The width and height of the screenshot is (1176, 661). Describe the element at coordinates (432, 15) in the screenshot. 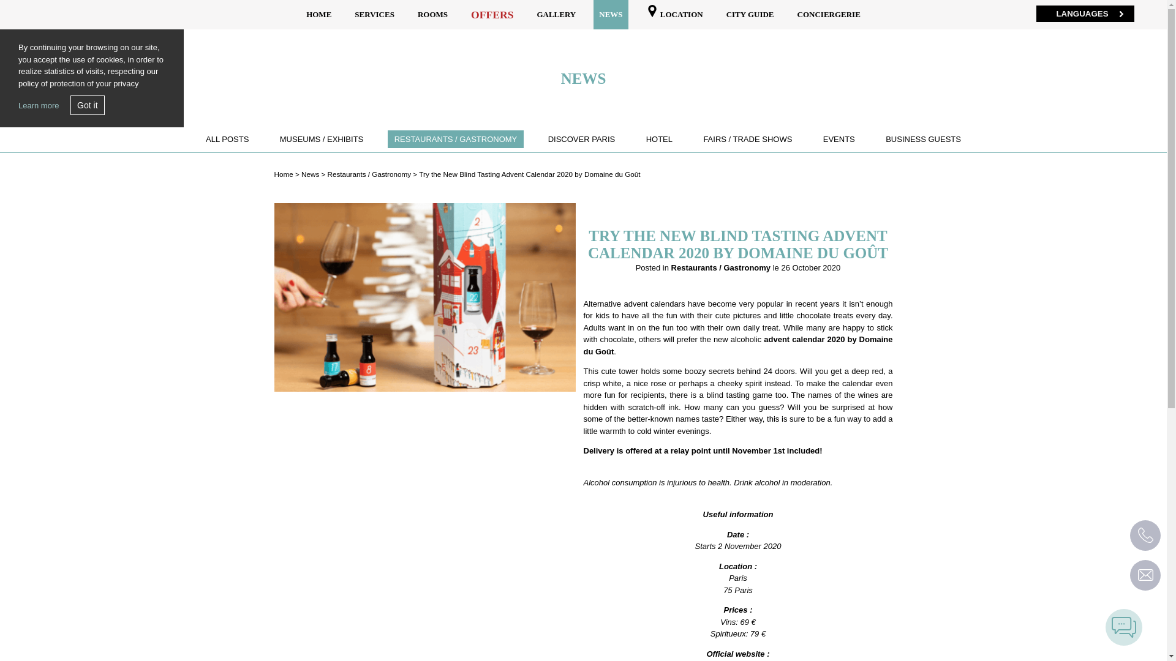

I see `ROOMS` at that location.